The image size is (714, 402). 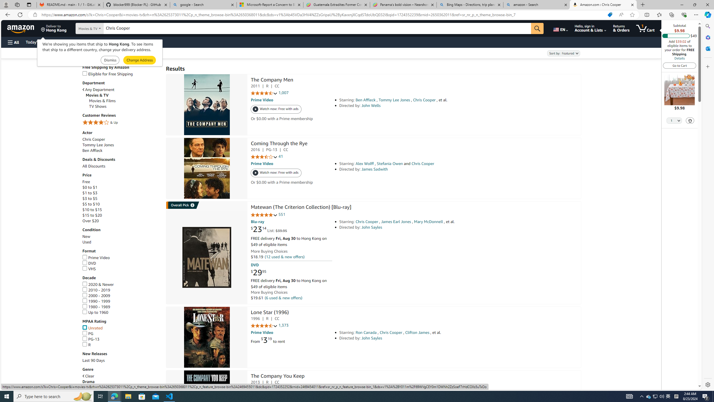 I want to click on Up to 1960, so click(x=121, y=312).